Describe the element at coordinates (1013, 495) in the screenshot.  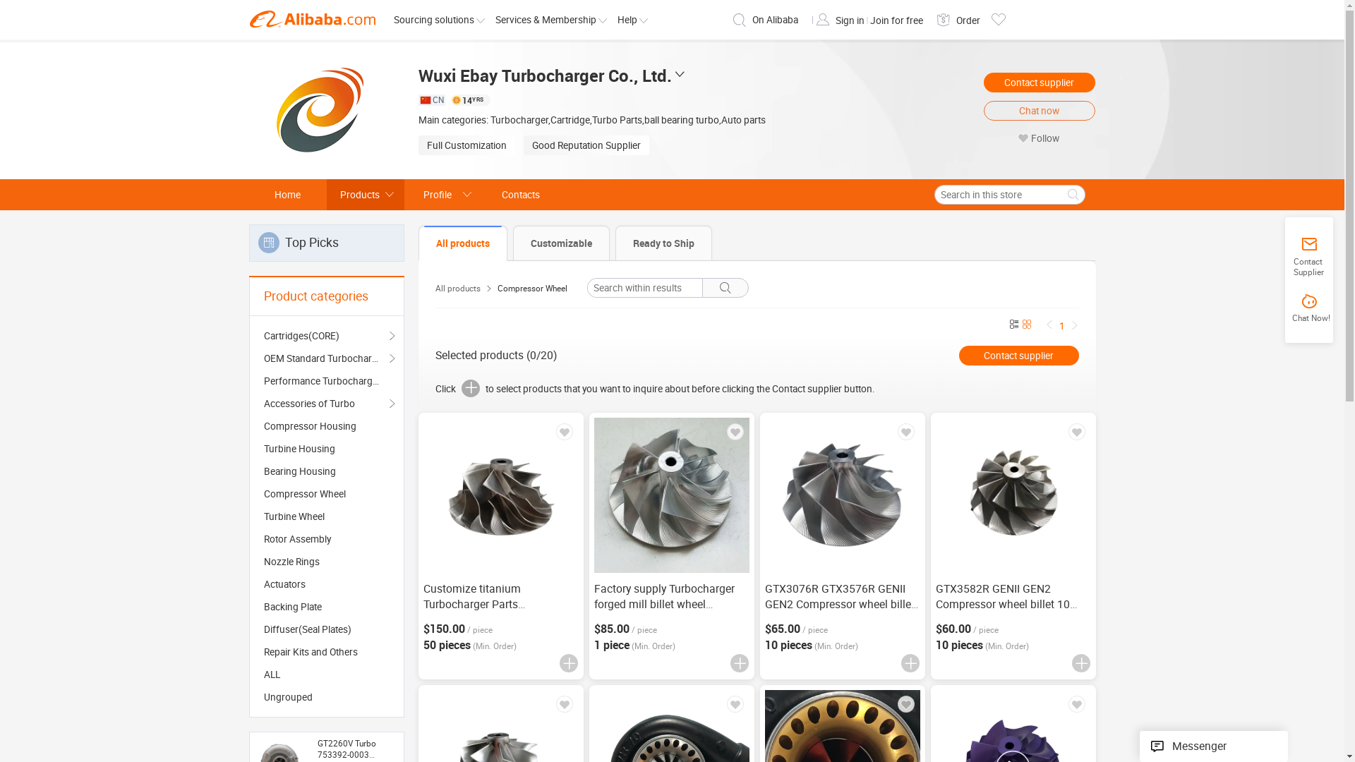
I see ` ` at that location.